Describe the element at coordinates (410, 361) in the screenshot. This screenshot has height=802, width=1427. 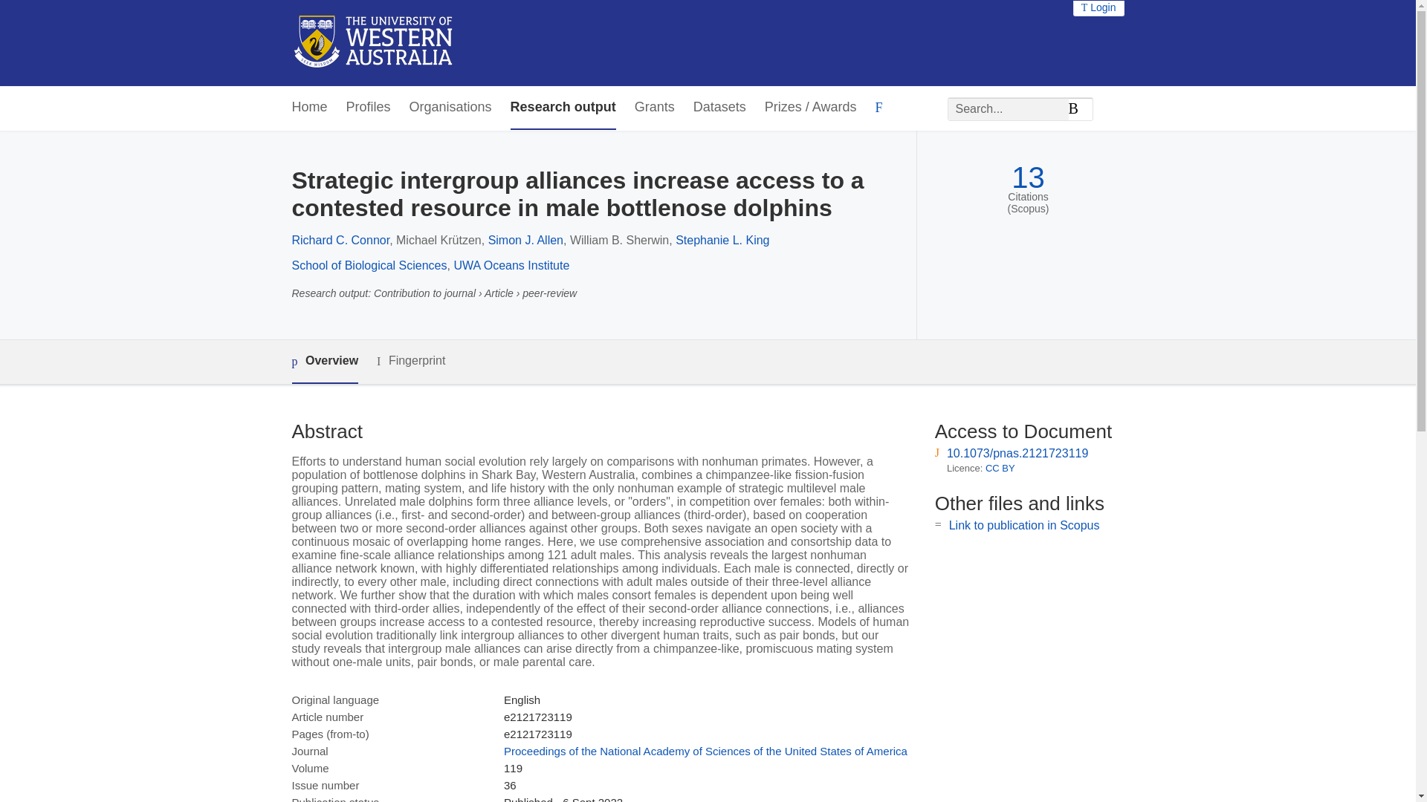
I see `Fingerprint` at that location.